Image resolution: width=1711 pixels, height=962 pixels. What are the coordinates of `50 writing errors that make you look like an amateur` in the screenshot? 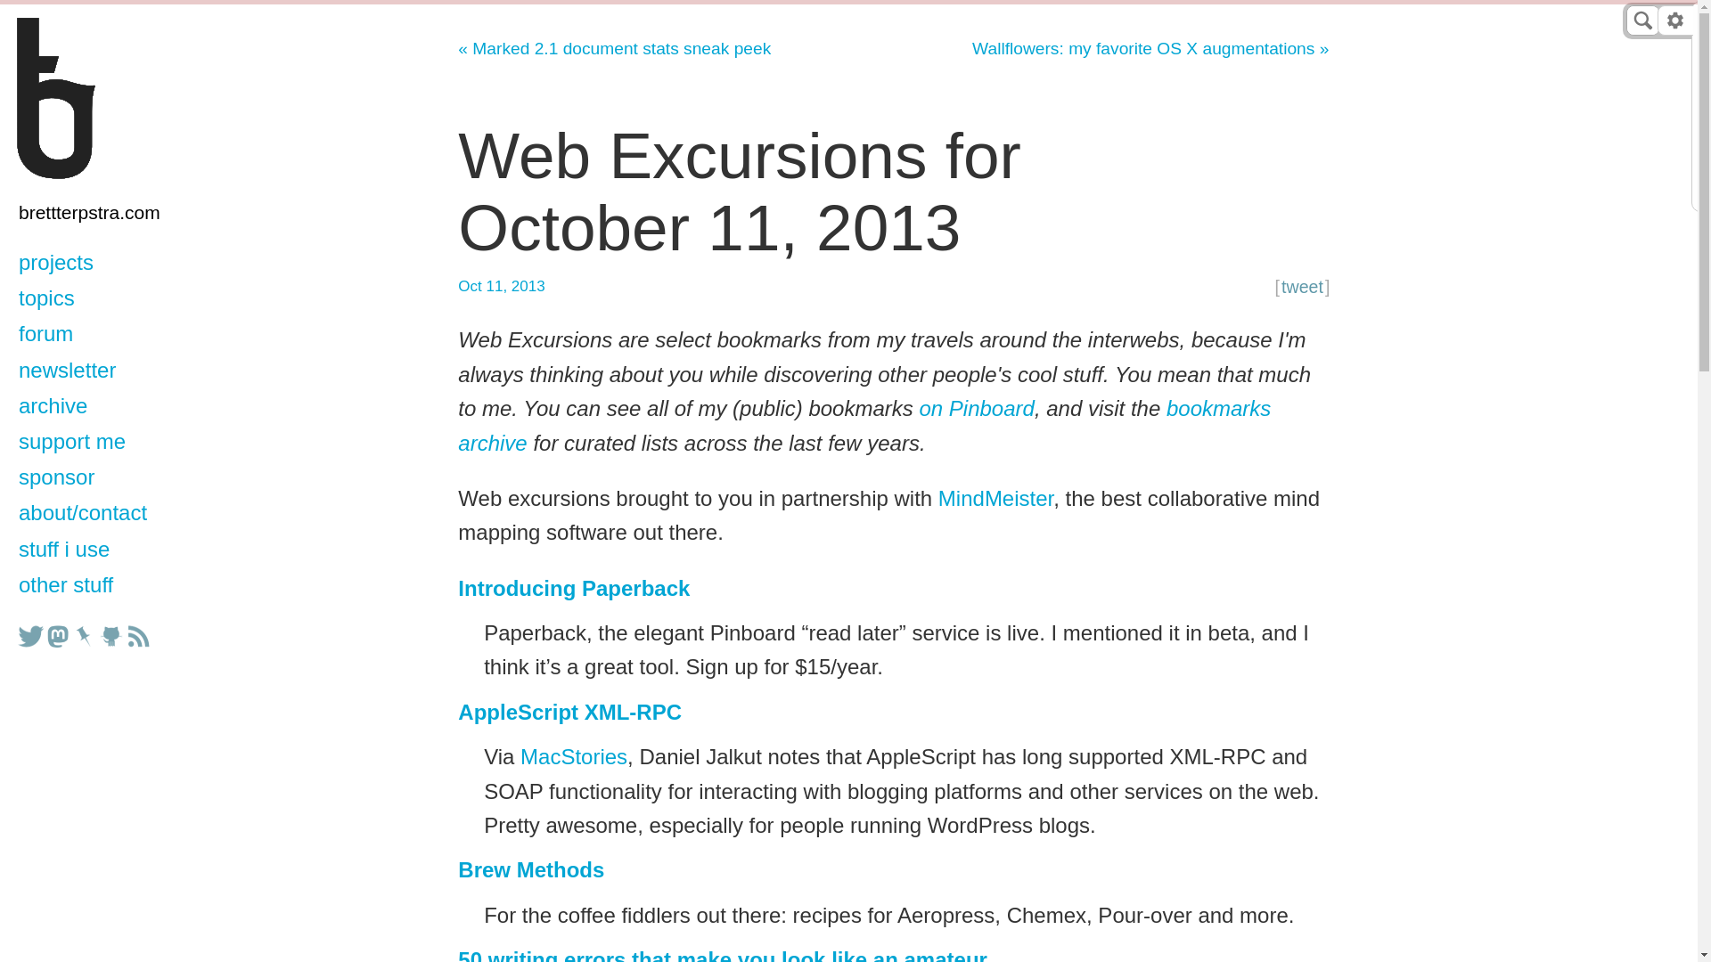 It's located at (722, 955).